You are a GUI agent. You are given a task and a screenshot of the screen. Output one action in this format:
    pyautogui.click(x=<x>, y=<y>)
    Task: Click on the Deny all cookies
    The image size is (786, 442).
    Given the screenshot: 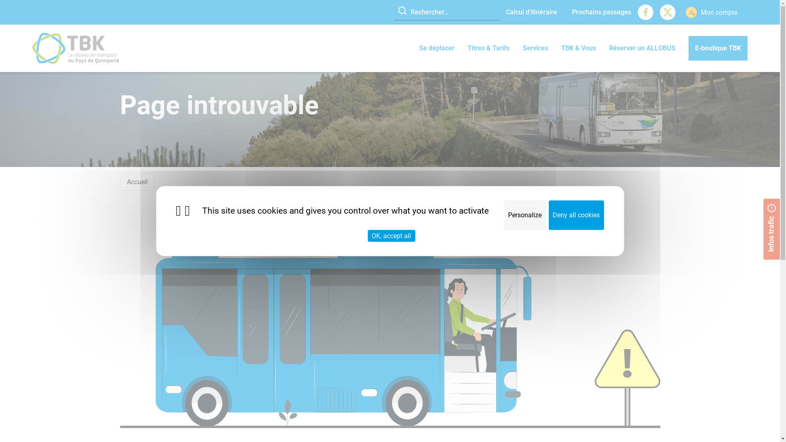 What is the action you would take?
    pyautogui.click(x=576, y=215)
    